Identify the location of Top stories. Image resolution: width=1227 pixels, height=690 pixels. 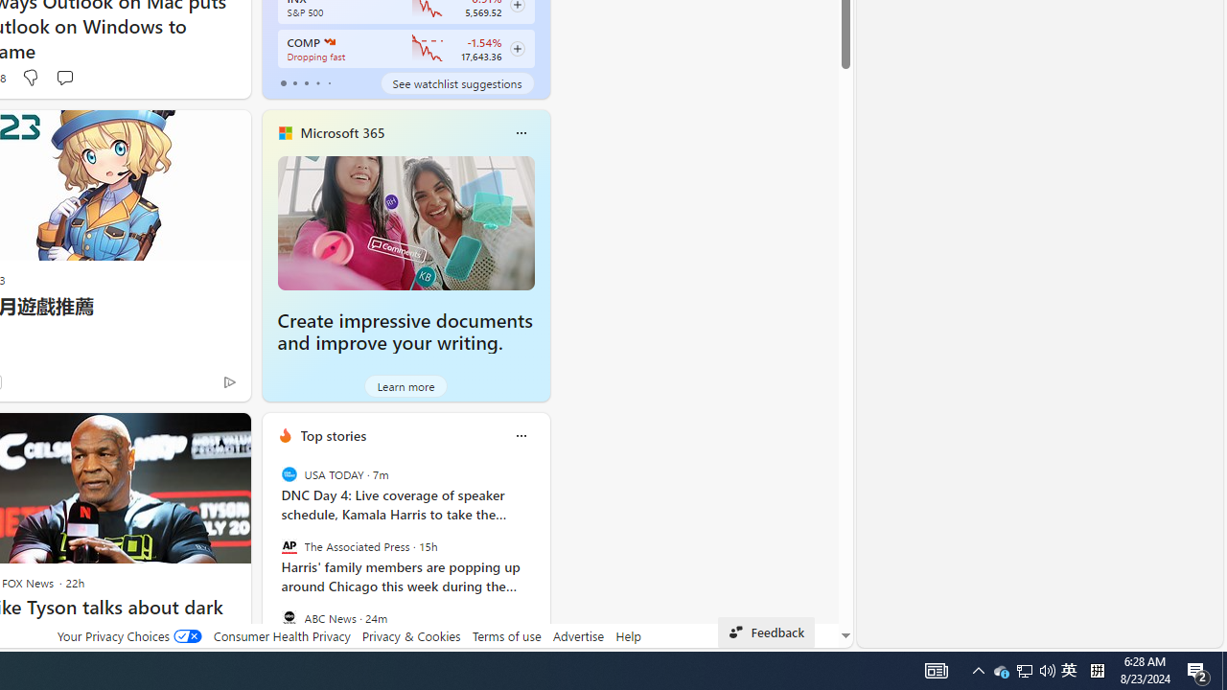
(334, 435).